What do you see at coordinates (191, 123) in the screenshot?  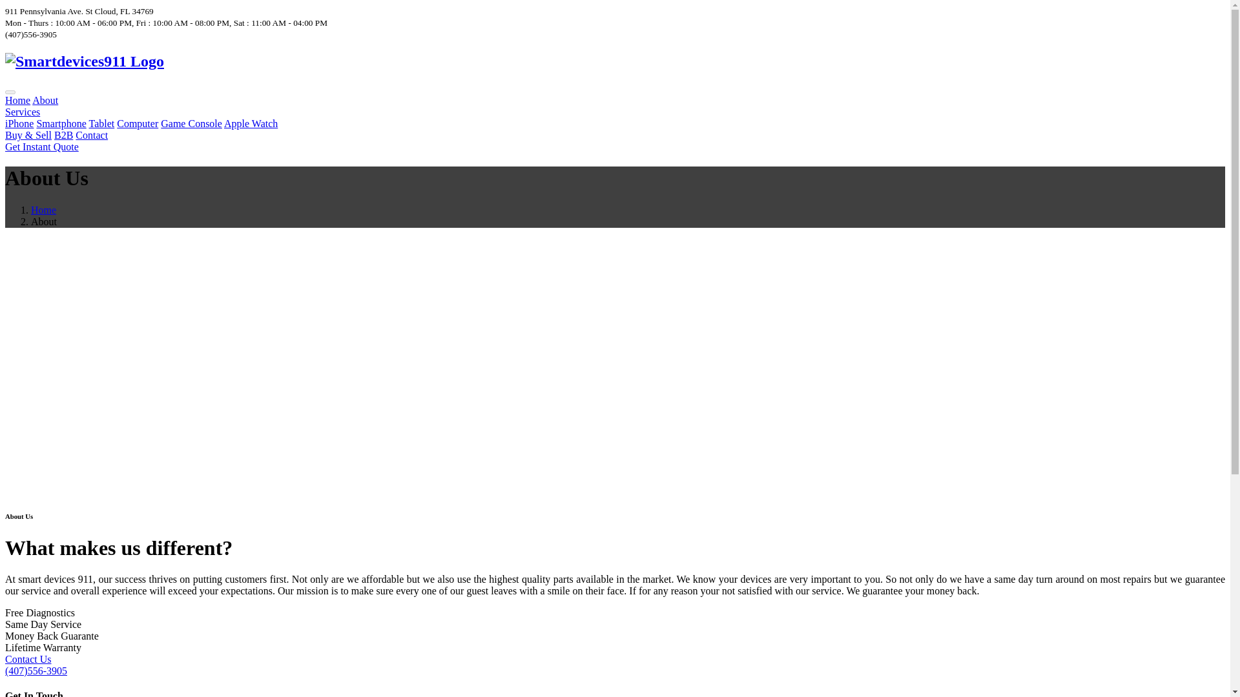 I see `Game Console` at bounding box center [191, 123].